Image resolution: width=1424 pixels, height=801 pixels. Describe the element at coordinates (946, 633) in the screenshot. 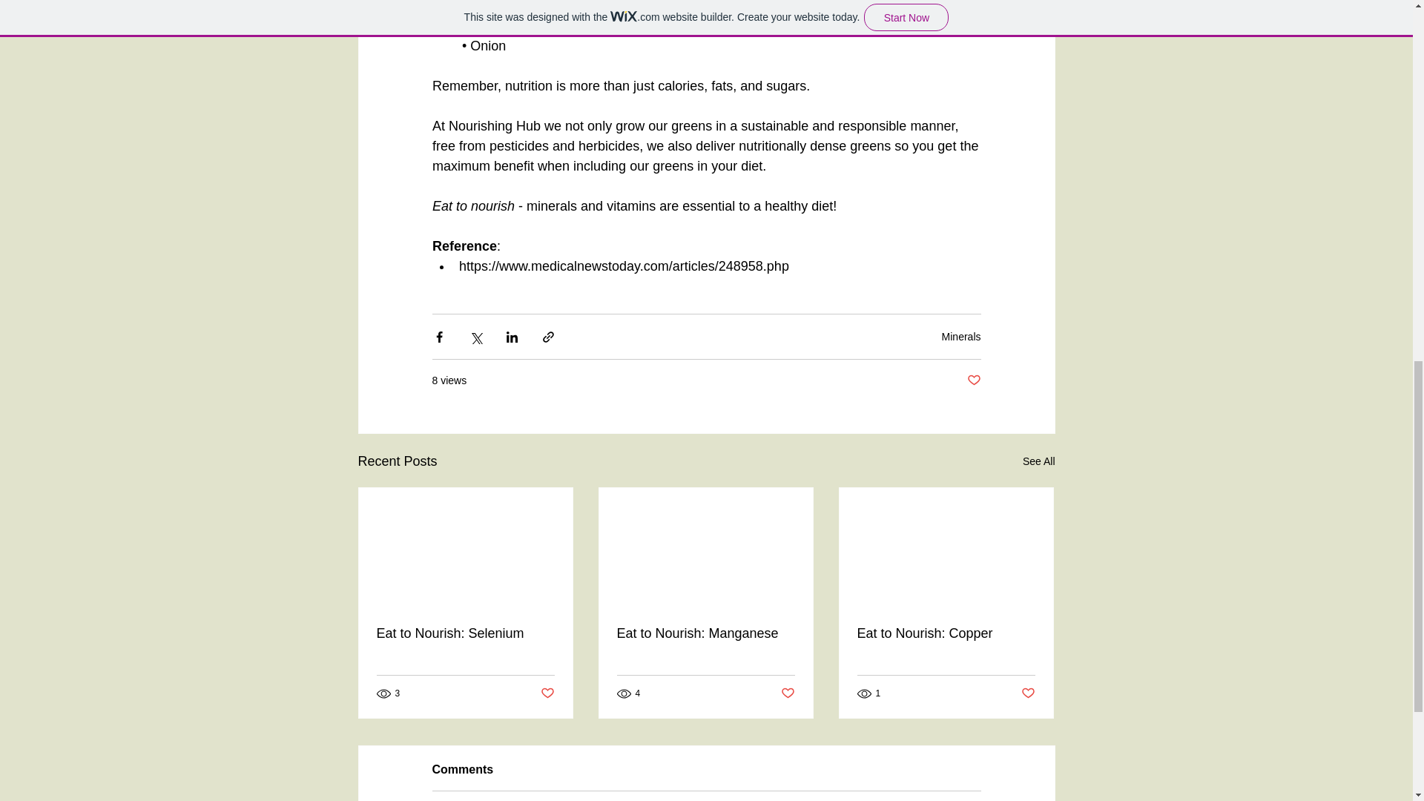

I see `Eat to Nourish: Copper` at that location.